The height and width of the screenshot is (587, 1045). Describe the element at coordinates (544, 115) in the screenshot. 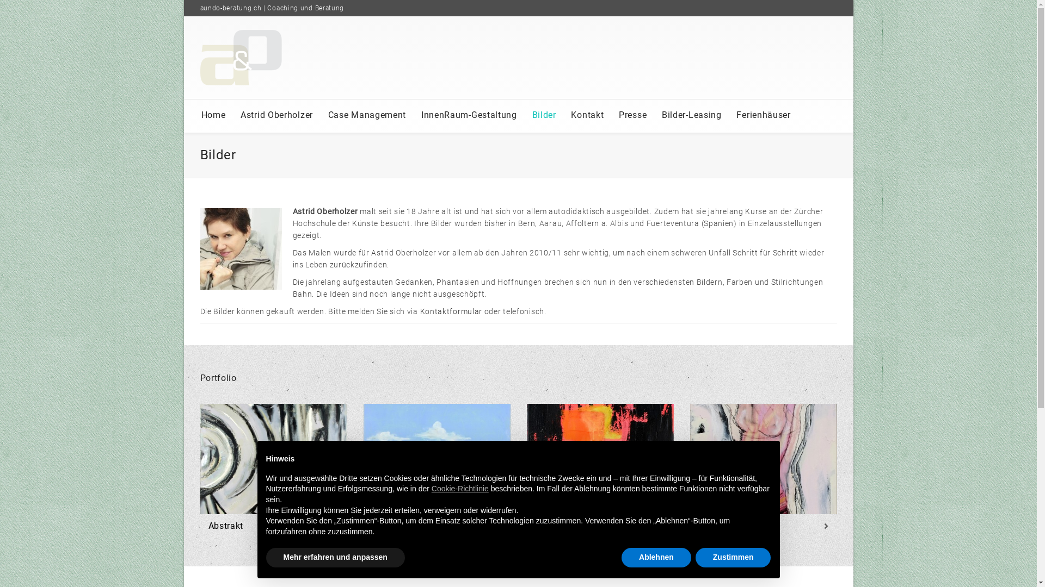

I see `Bilder` at that location.